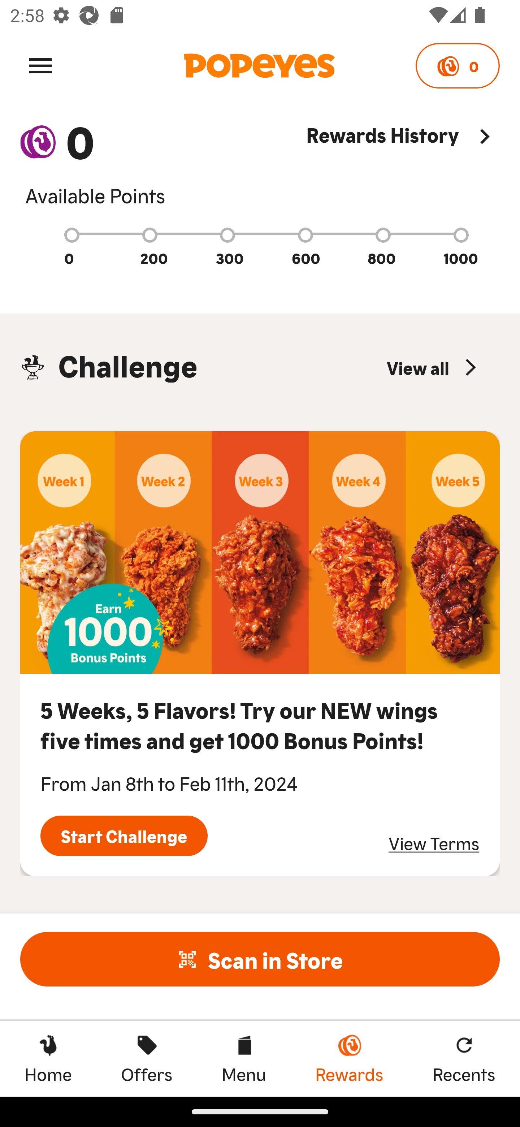  What do you see at coordinates (457, 66) in the screenshot?
I see `0 Points 0` at bounding box center [457, 66].